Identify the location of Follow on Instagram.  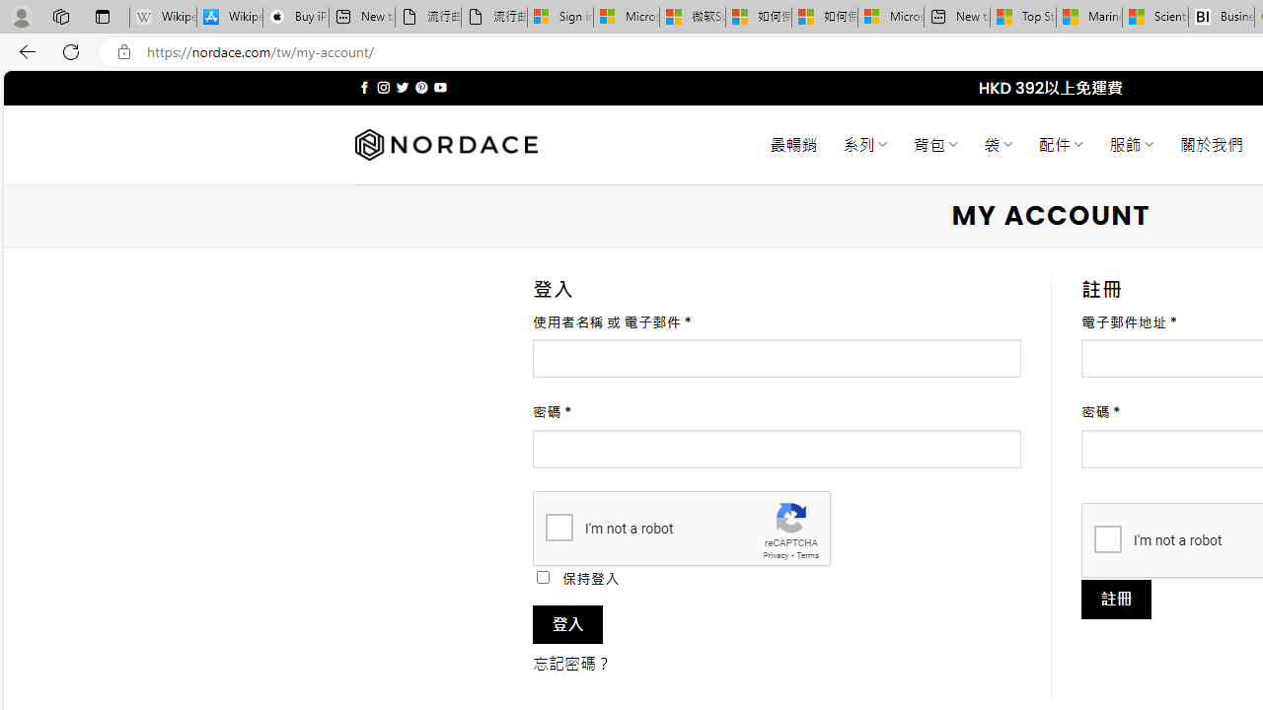
(383, 87).